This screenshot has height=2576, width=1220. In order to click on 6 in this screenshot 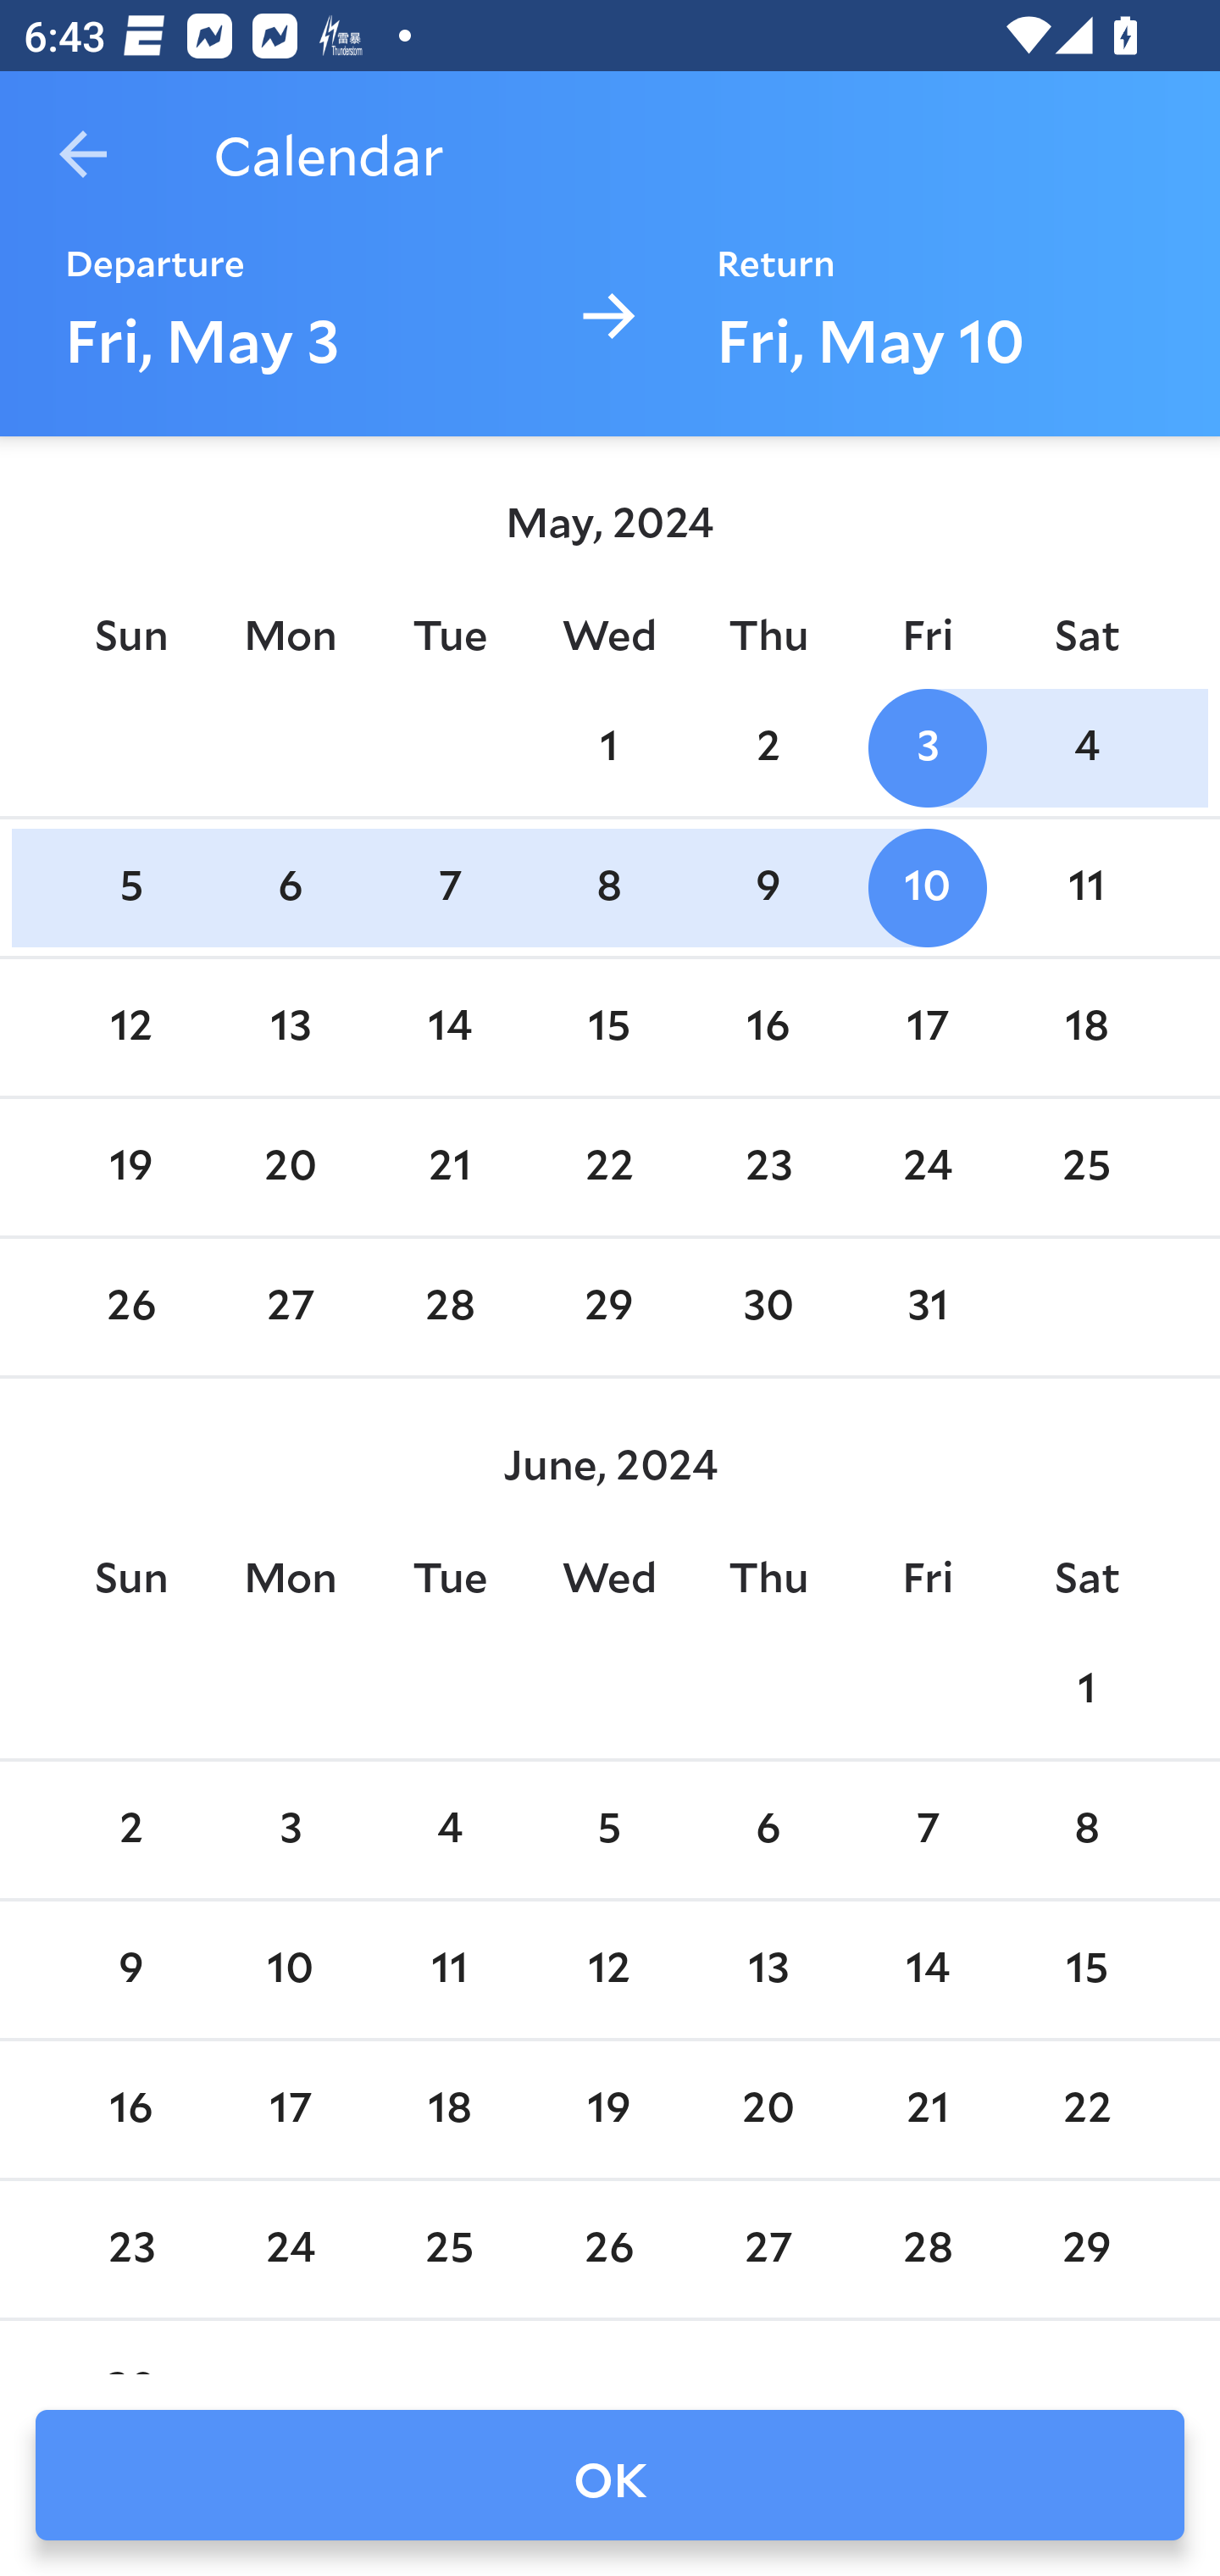, I will do `click(291, 888)`.